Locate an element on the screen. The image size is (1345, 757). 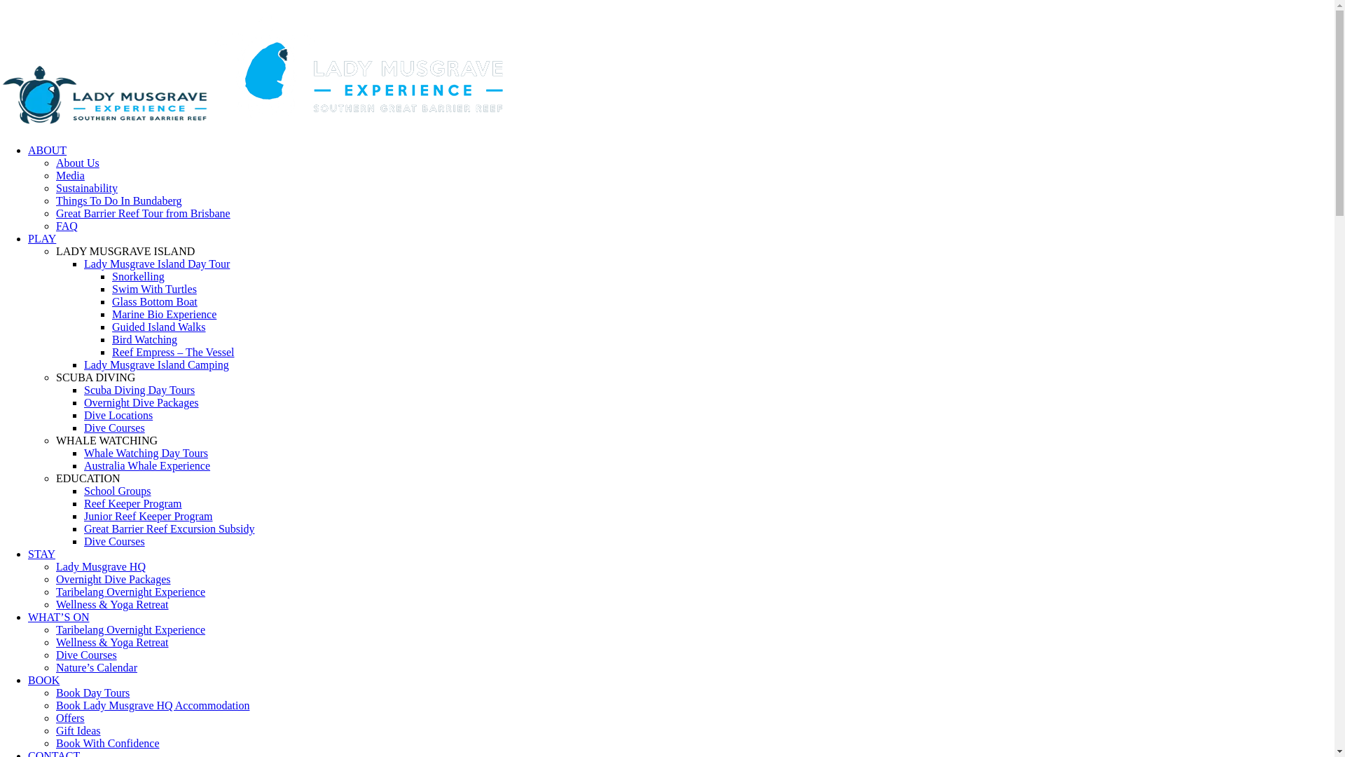
School Groups is located at coordinates (118, 491).